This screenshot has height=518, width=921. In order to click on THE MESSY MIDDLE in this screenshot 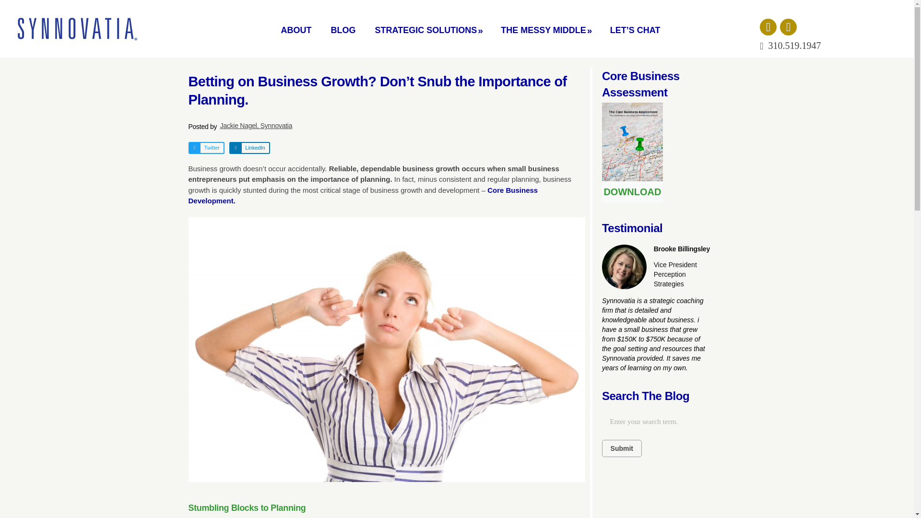, I will do `click(545, 30)`.